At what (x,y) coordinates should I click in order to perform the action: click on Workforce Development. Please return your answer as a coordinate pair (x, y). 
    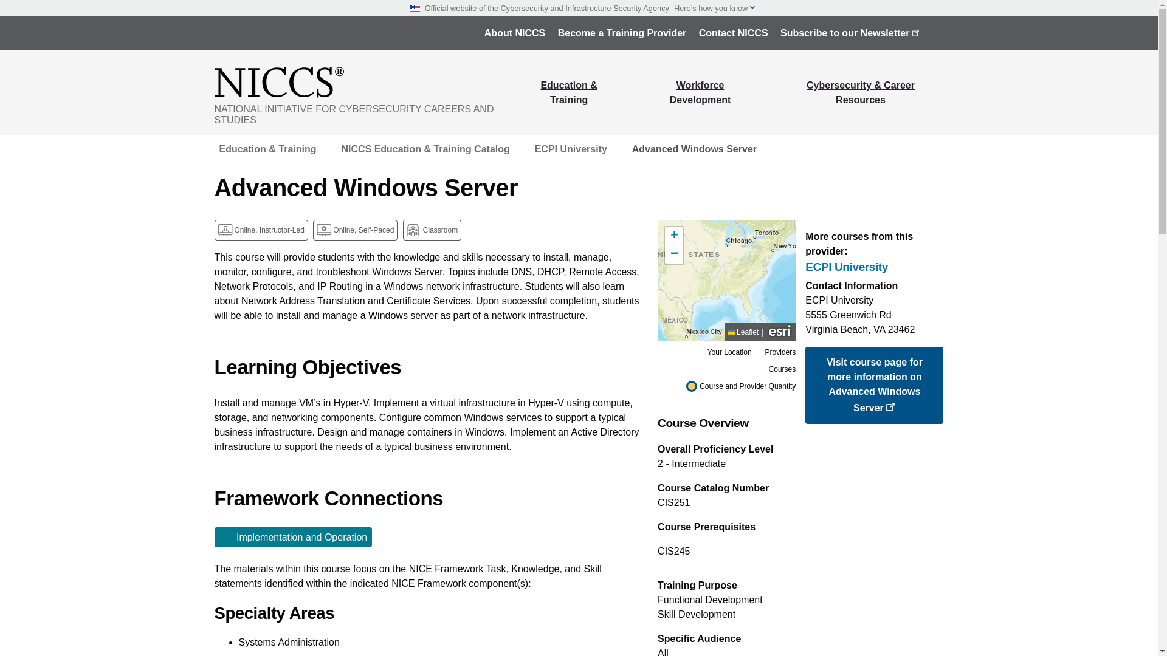
    Looking at the image, I should click on (700, 92).